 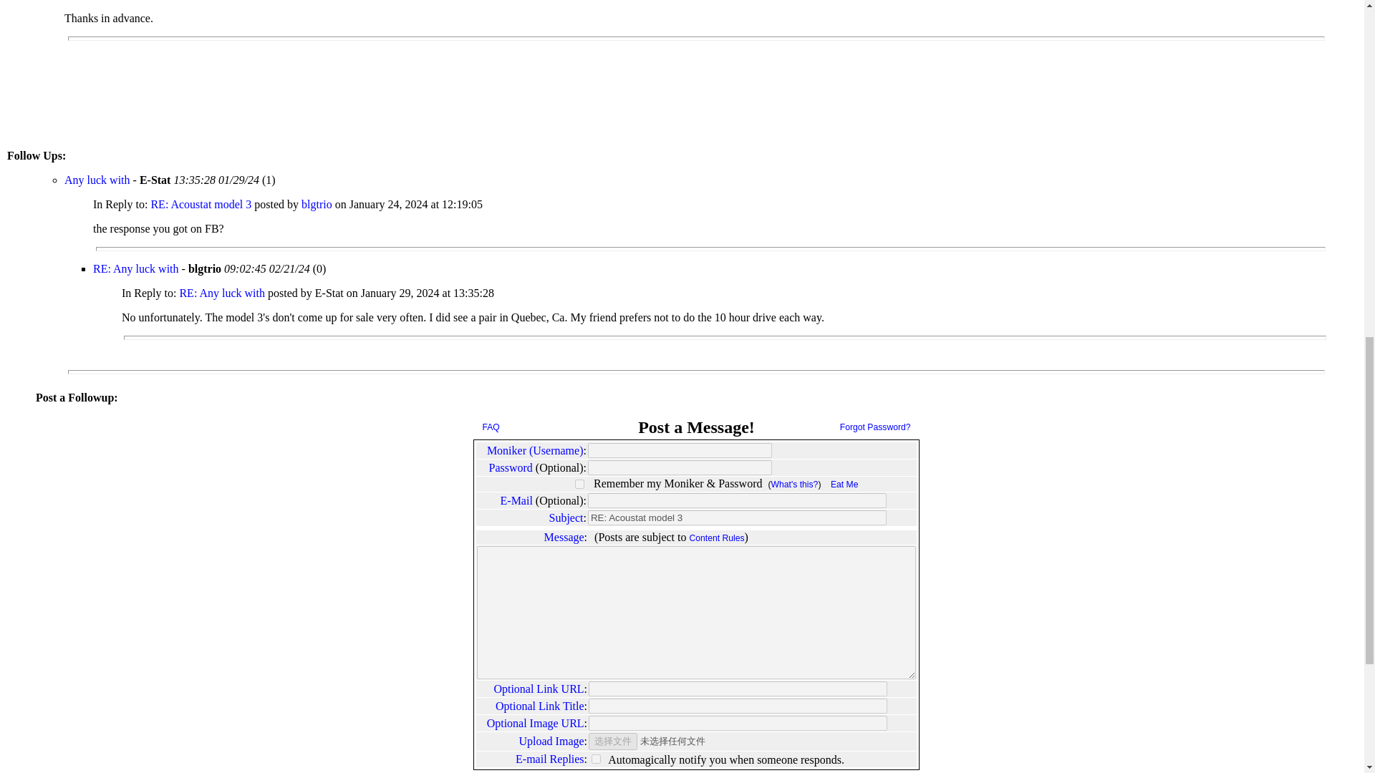 What do you see at coordinates (579, 484) in the screenshot?
I see `Y` at bounding box center [579, 484].